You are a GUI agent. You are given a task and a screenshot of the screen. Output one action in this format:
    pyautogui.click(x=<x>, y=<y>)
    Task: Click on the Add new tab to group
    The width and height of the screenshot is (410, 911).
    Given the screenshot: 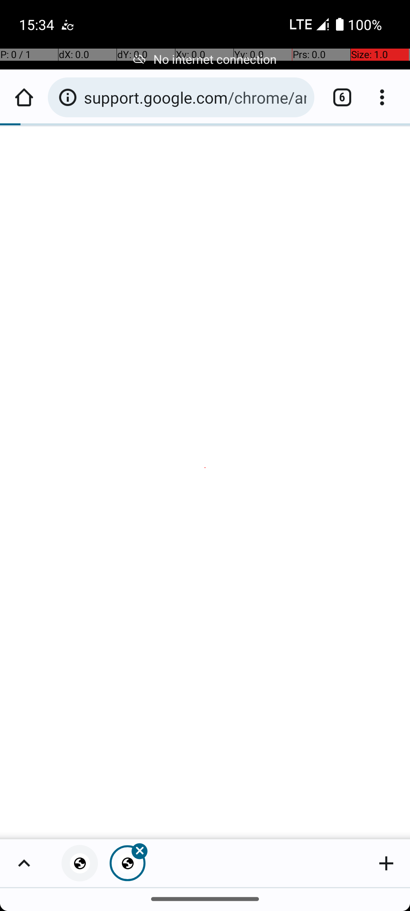 What is the action you would take?
    pyautogui.click(x=386, y=863)
    